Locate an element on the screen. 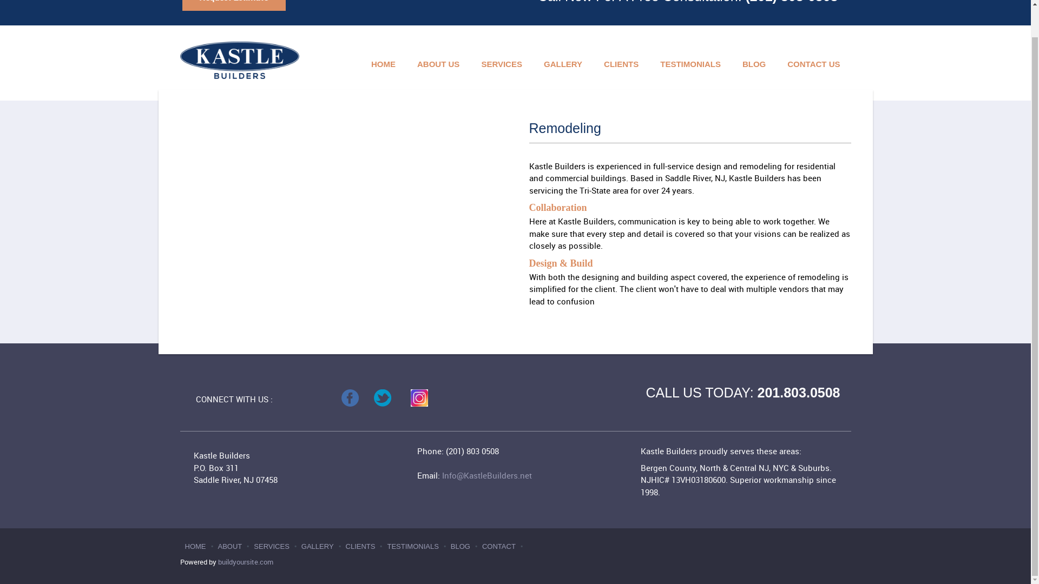 The width and height of the screenshot is (1039, 584). Testimonials is located at coordinates (691, 65).